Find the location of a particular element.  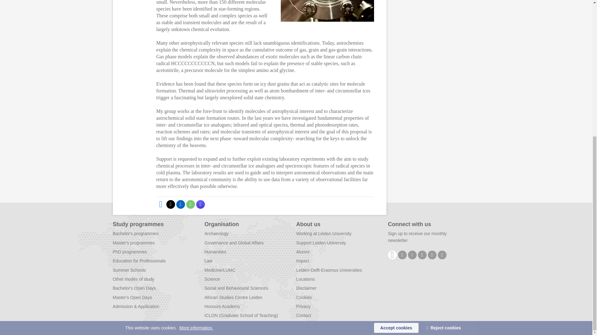

Share on Facebook is located at coordinates (160, 204).